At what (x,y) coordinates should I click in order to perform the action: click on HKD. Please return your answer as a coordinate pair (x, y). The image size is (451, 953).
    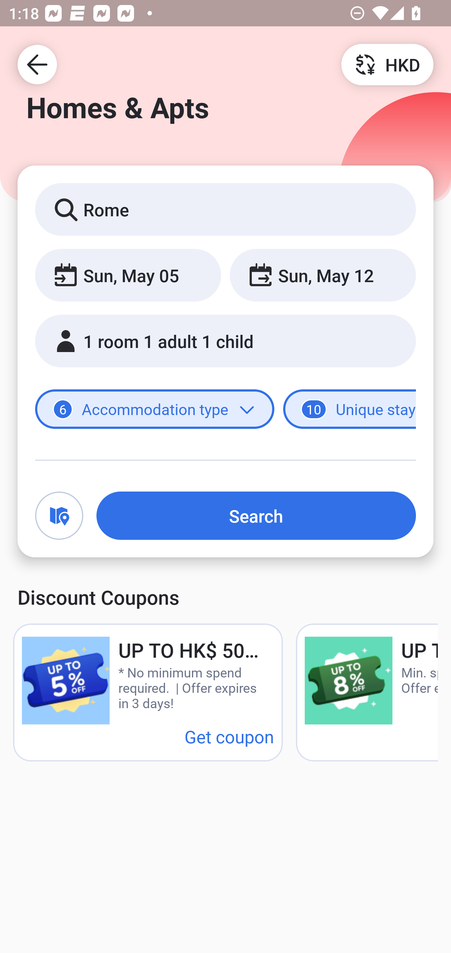
    Looking at the image, I should click on (387, 64).